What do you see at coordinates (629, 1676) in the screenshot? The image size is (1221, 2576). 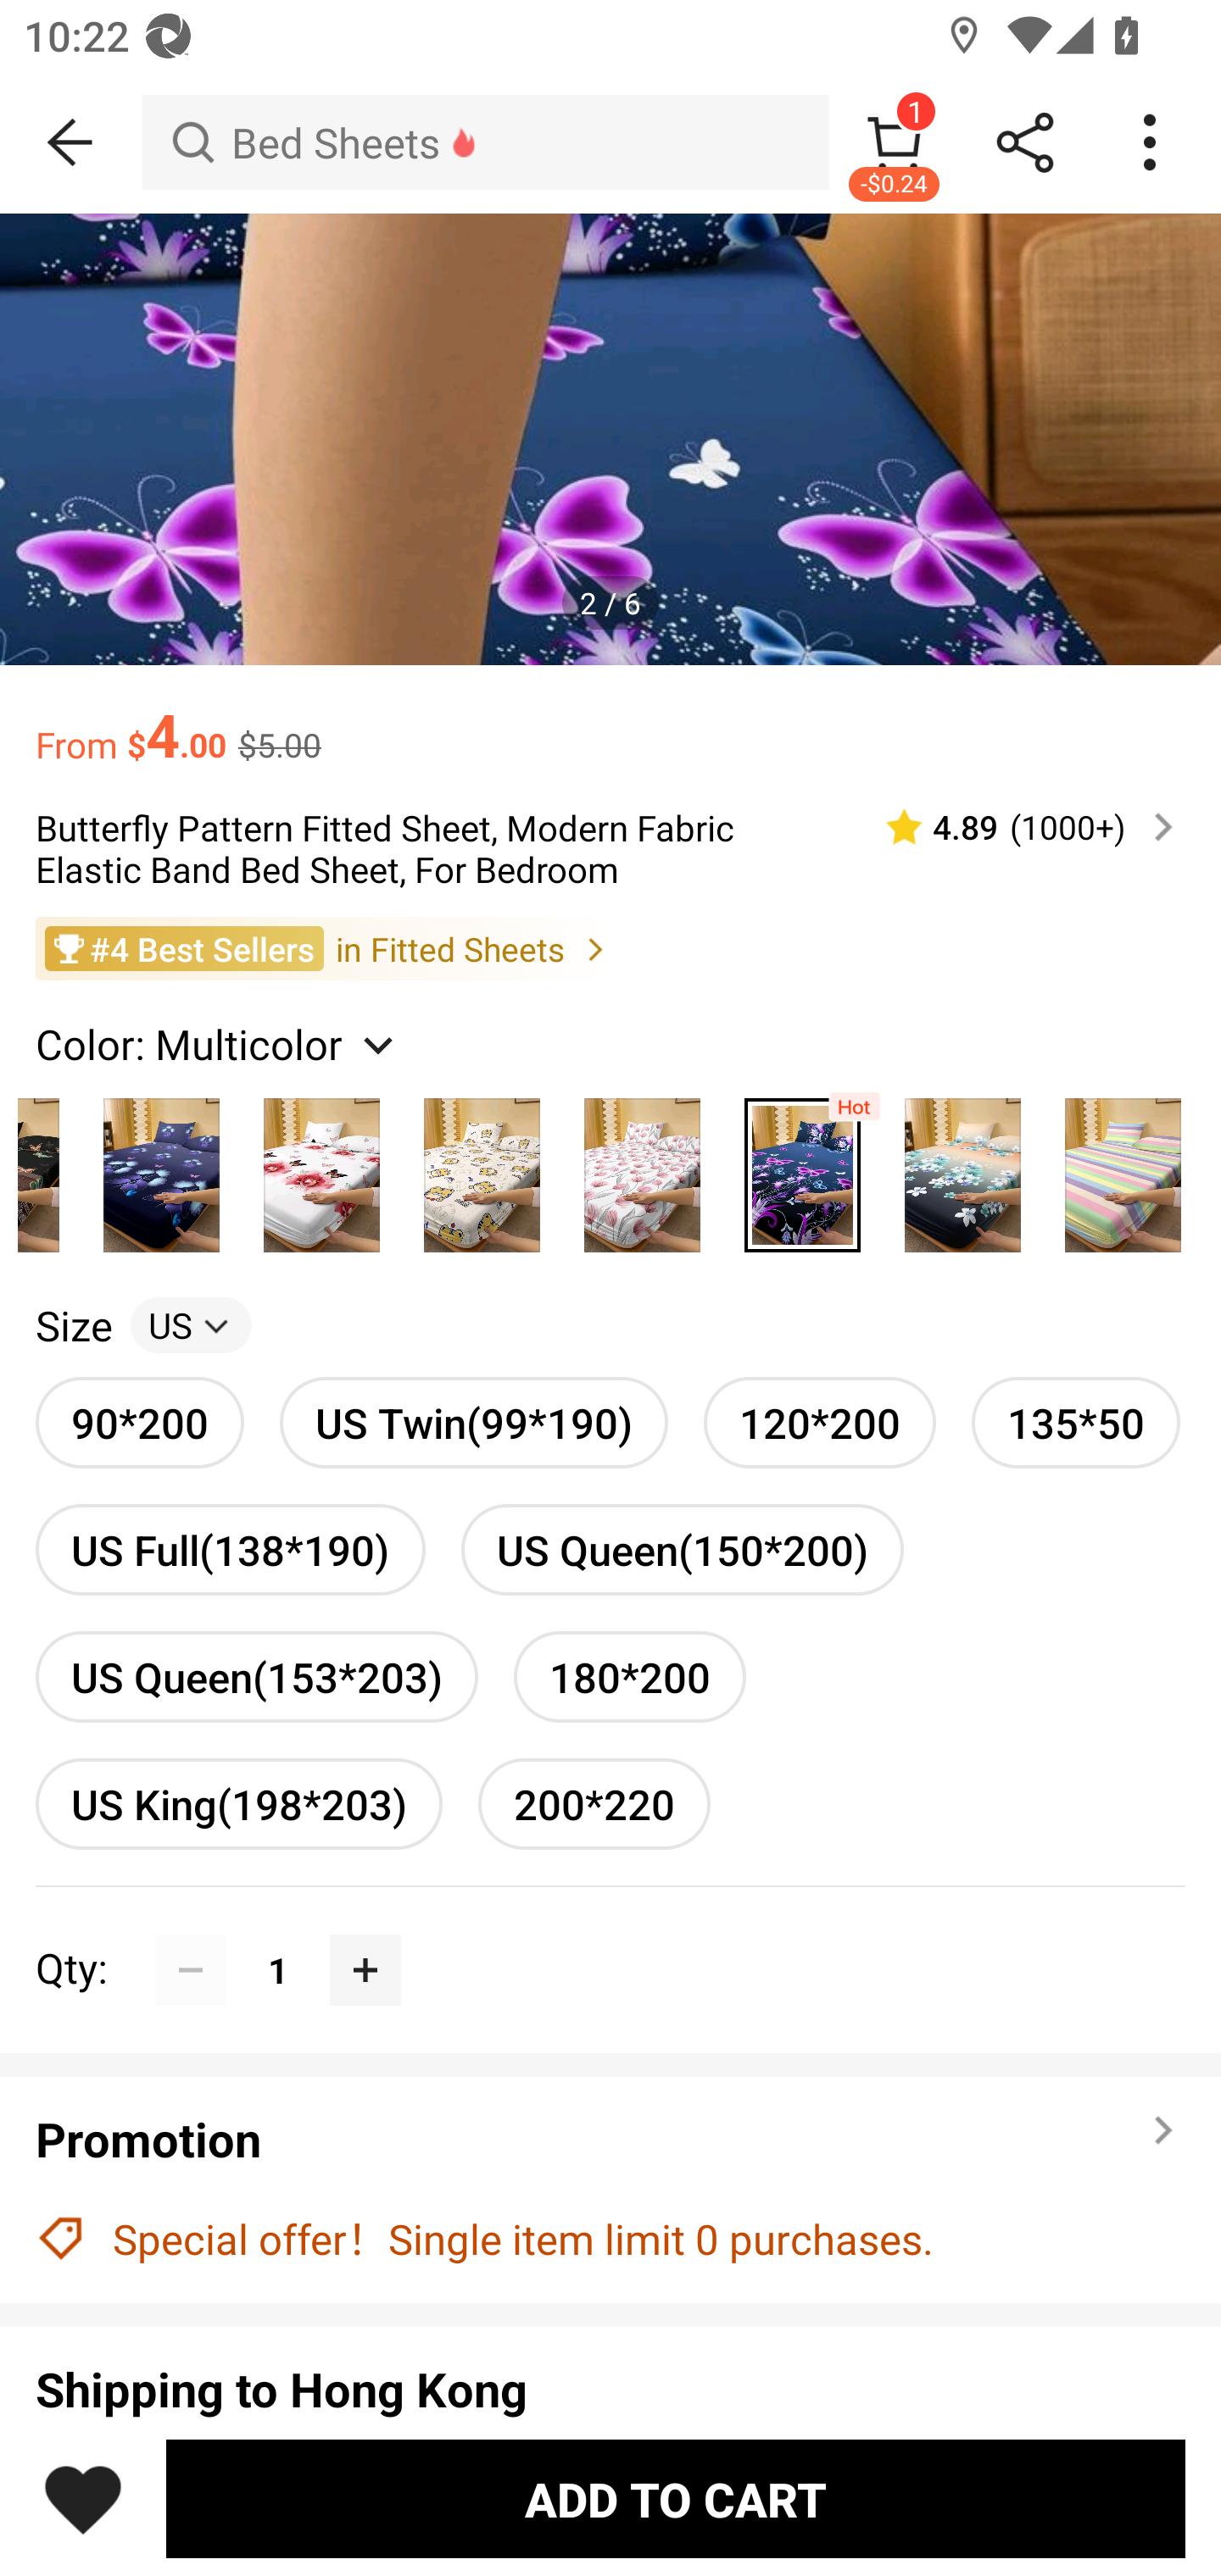 I see `180*200 180*200unselected option` at bounding box center [629, 1676].